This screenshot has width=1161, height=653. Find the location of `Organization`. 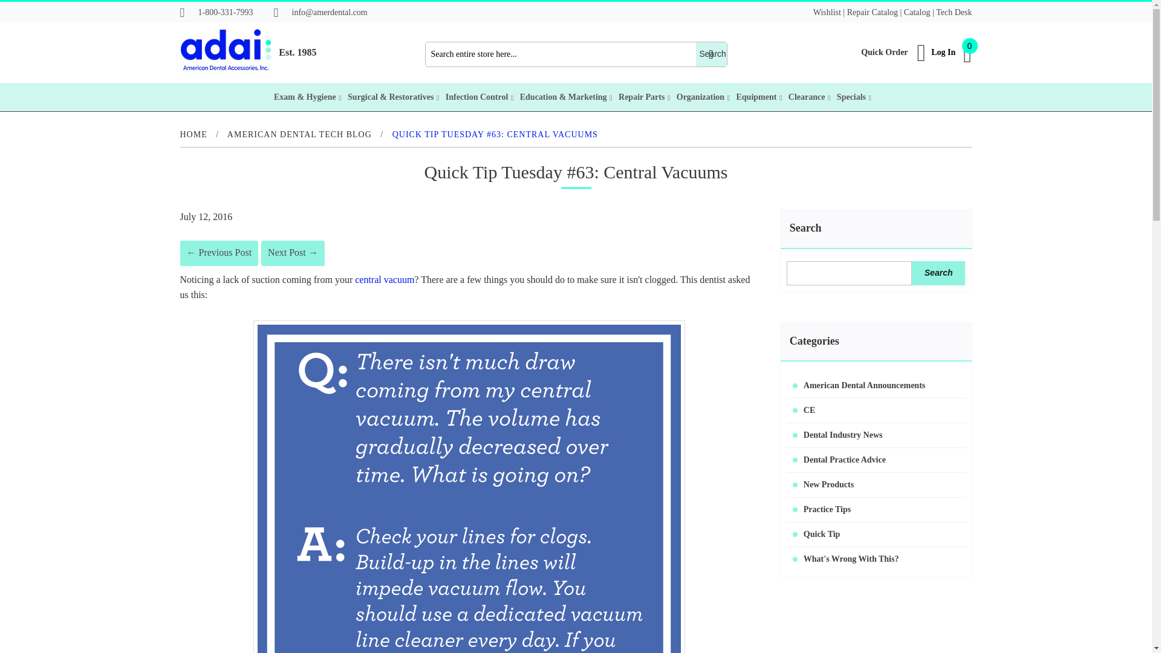

Organization is located at coordinates (703, 97).